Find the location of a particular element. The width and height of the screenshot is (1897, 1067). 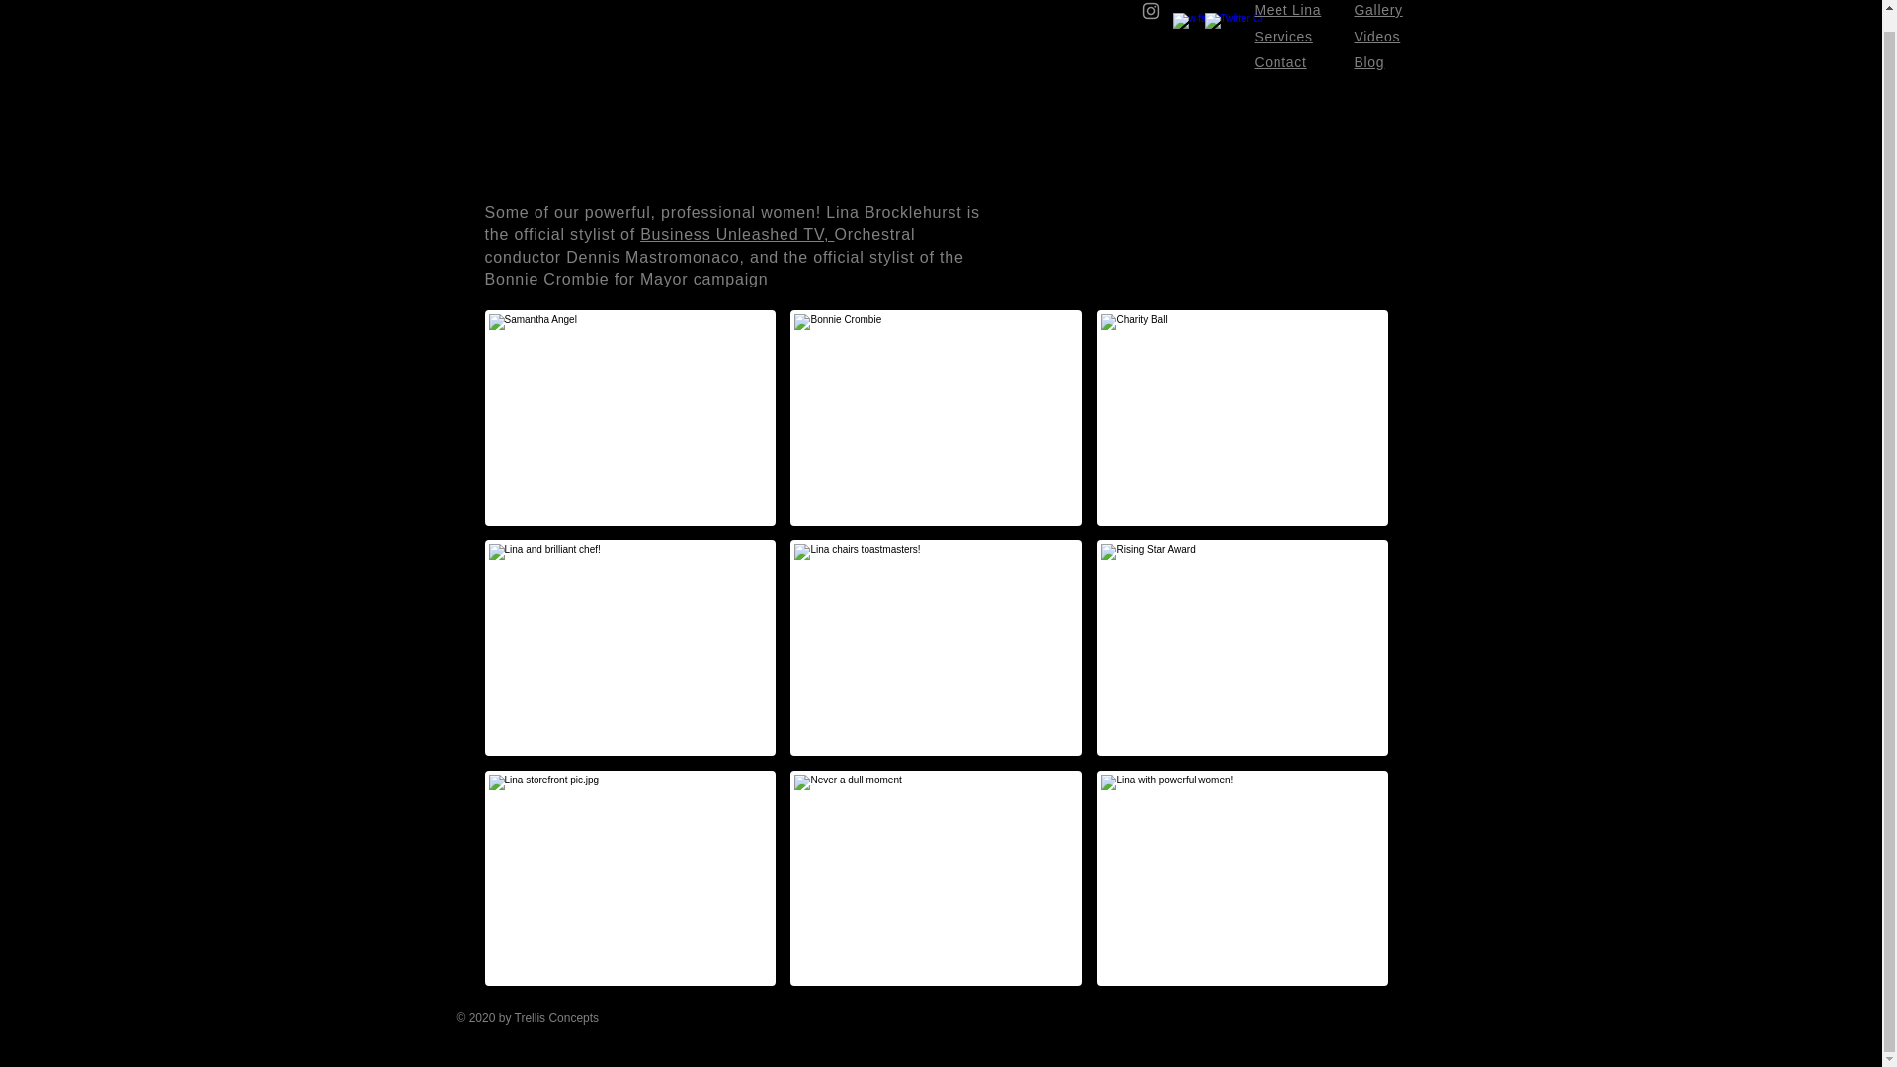

Contact is located at coordinates (1280, 62).